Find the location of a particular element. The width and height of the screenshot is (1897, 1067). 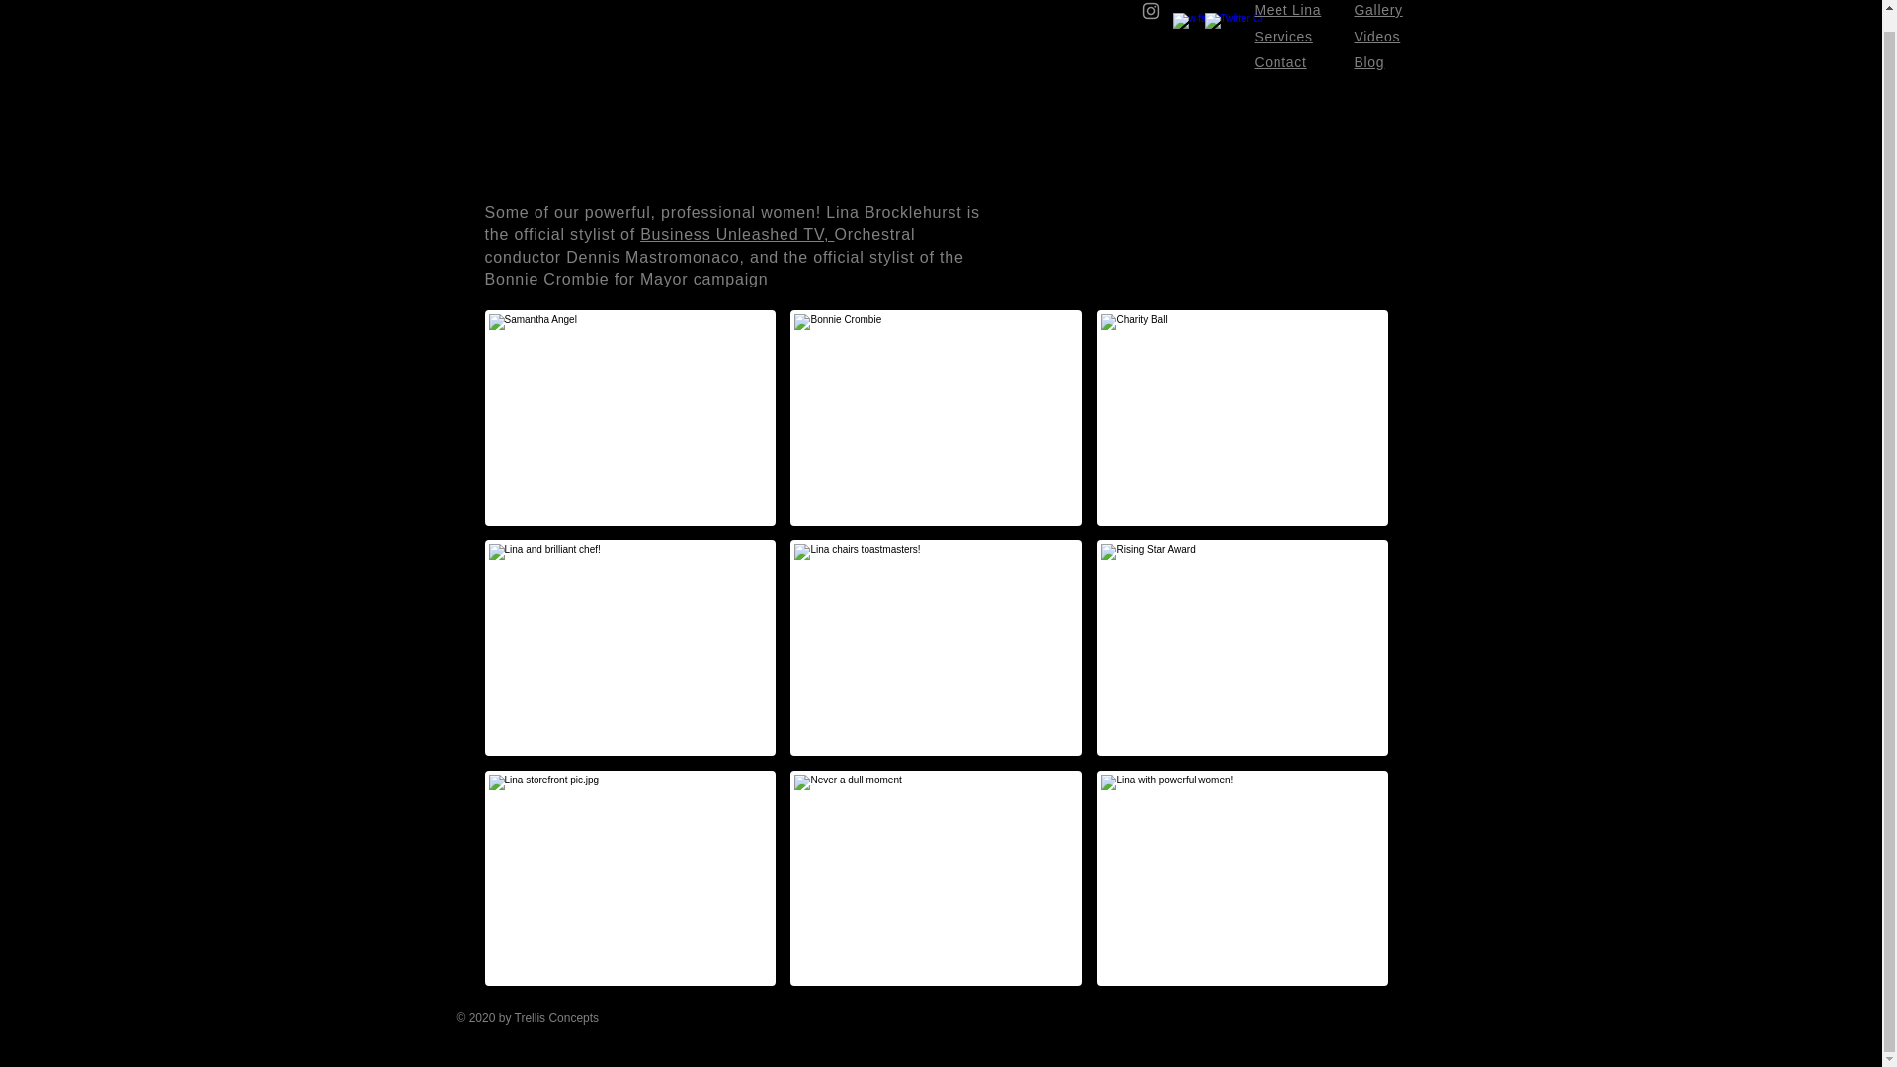

Contact is located at coordinates (1280, 62).